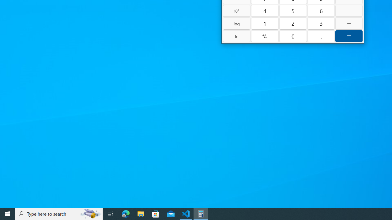 This screenshot has height=220, width=392. What do you see at coordinates (349, 36) in the screenshot?
I see `Equals` at bounding box center [349, 36].